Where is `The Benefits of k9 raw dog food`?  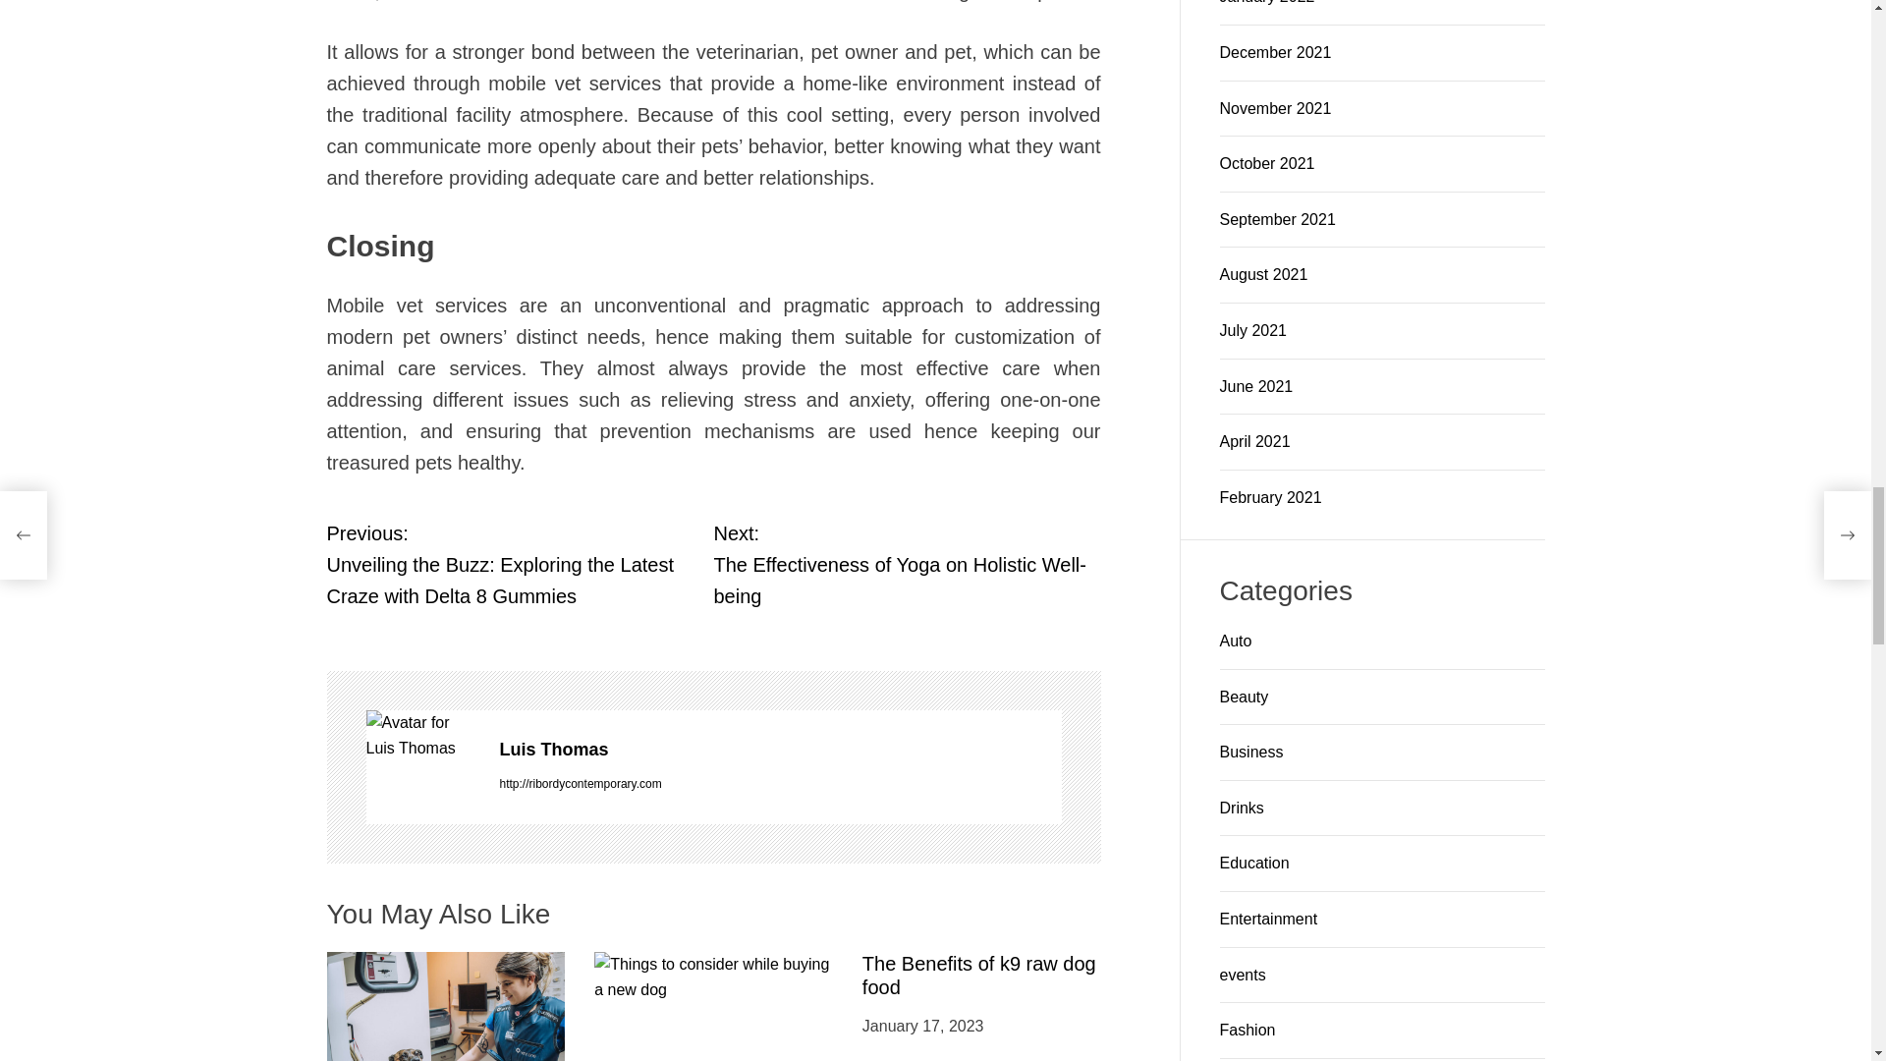 The Benefits of k9 raw dog food is located at coordinates (780, 387).